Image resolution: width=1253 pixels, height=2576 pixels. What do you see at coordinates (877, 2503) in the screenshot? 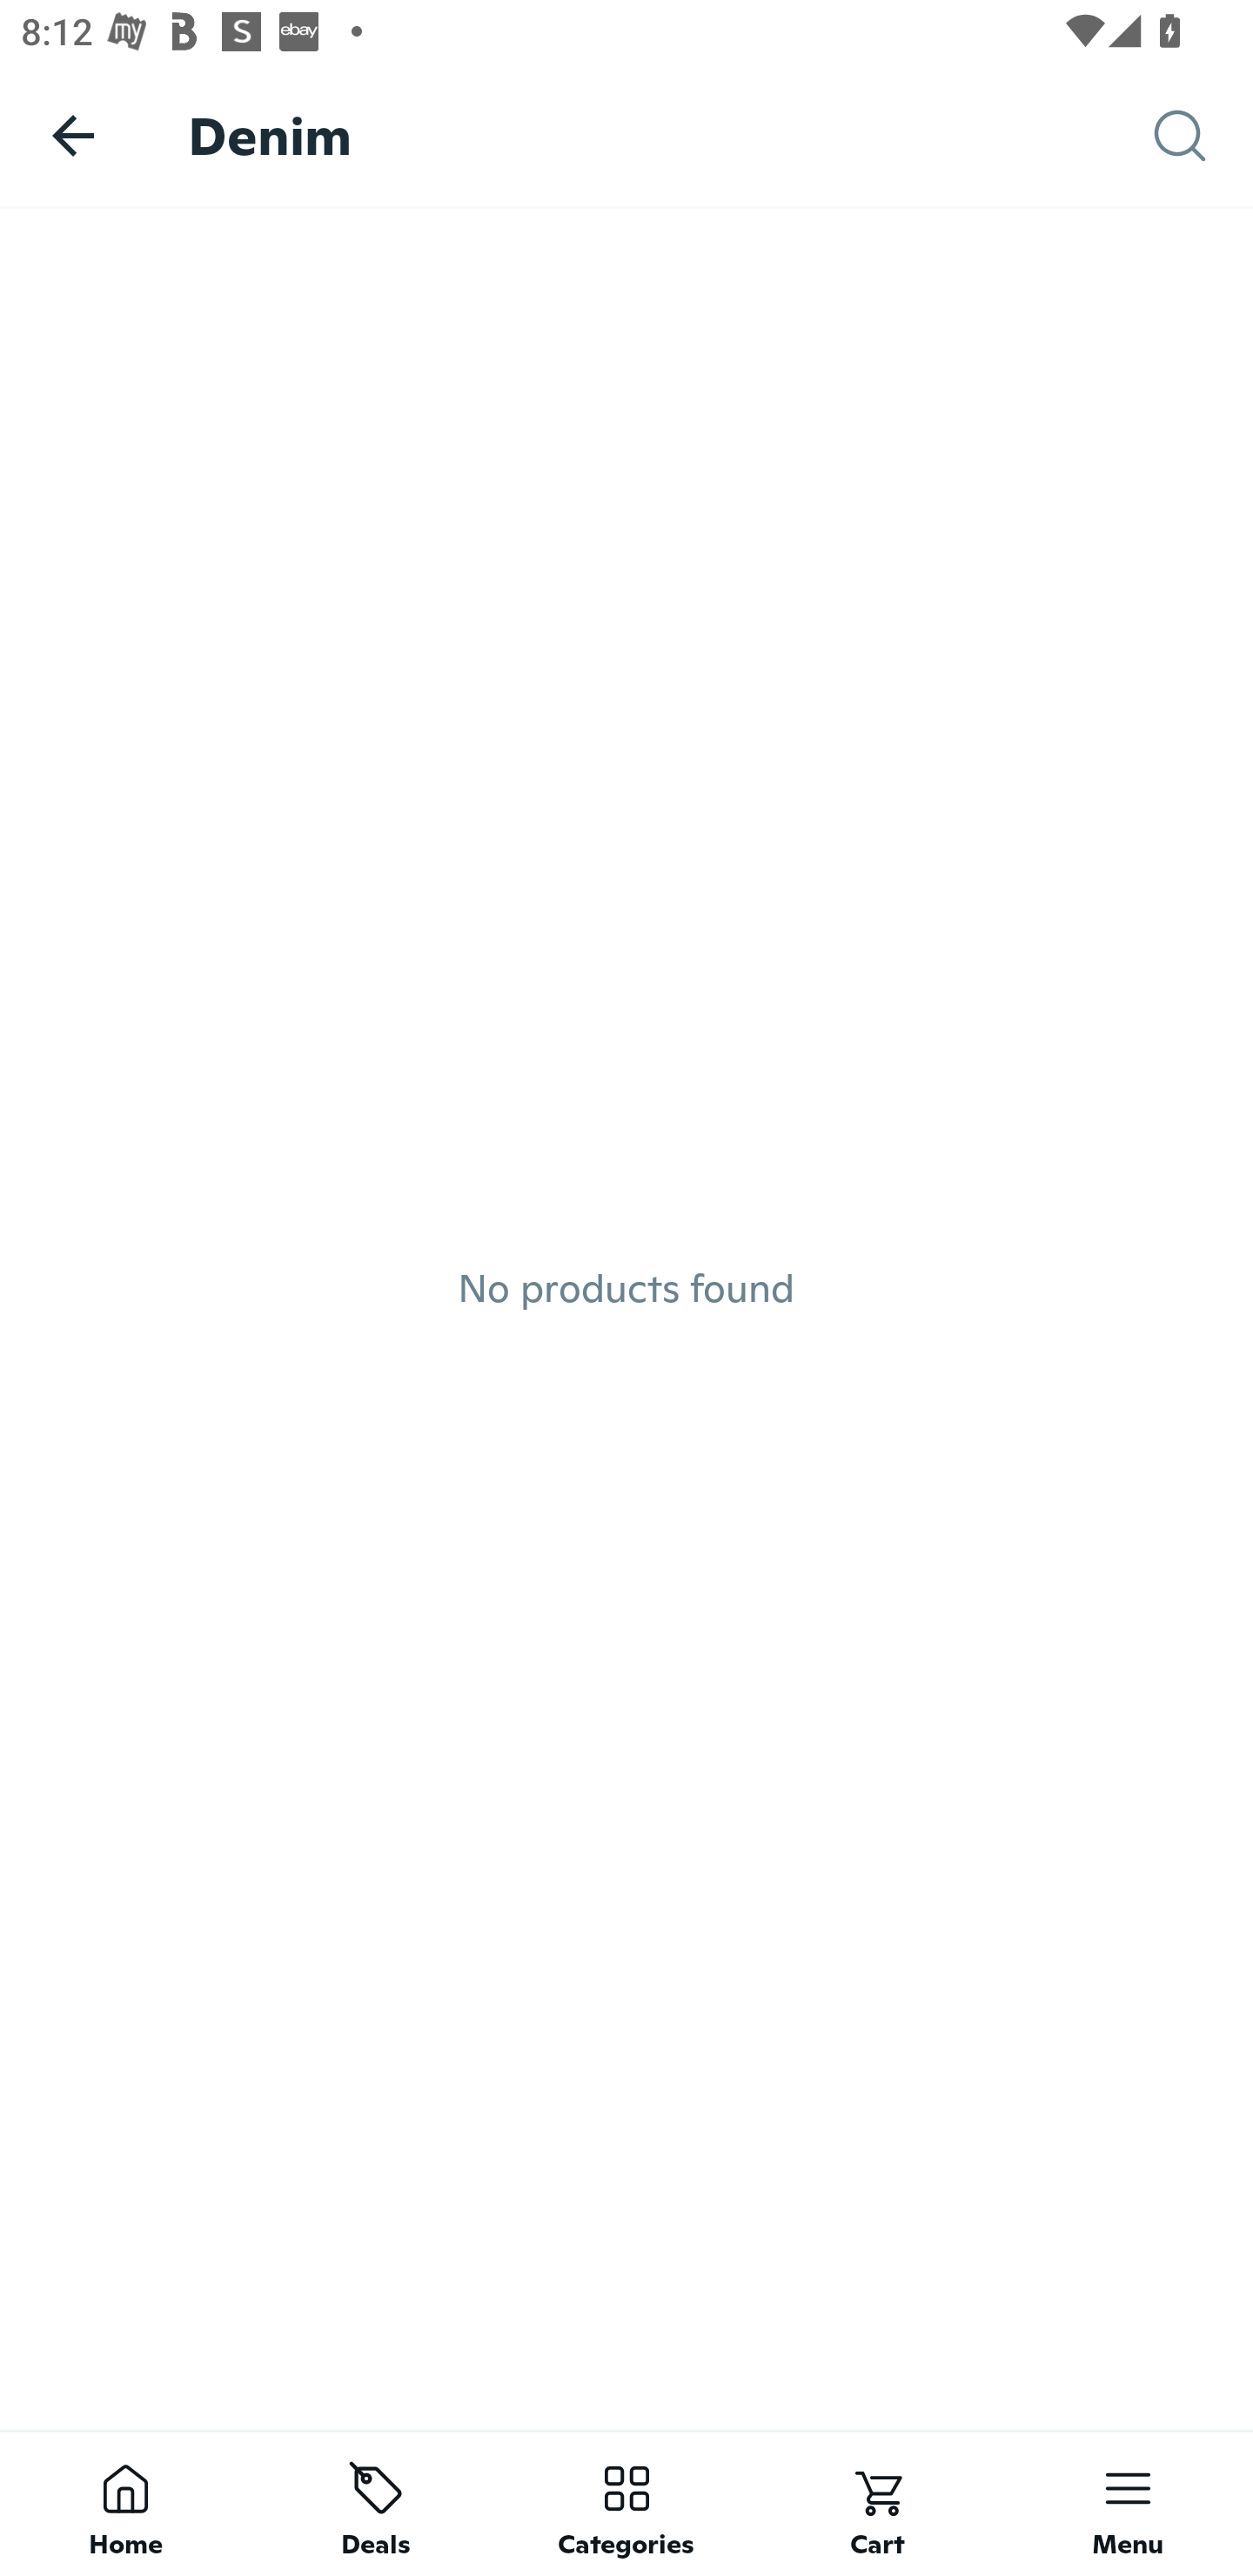
I see `Cart` at bounding box center [877, 2503].